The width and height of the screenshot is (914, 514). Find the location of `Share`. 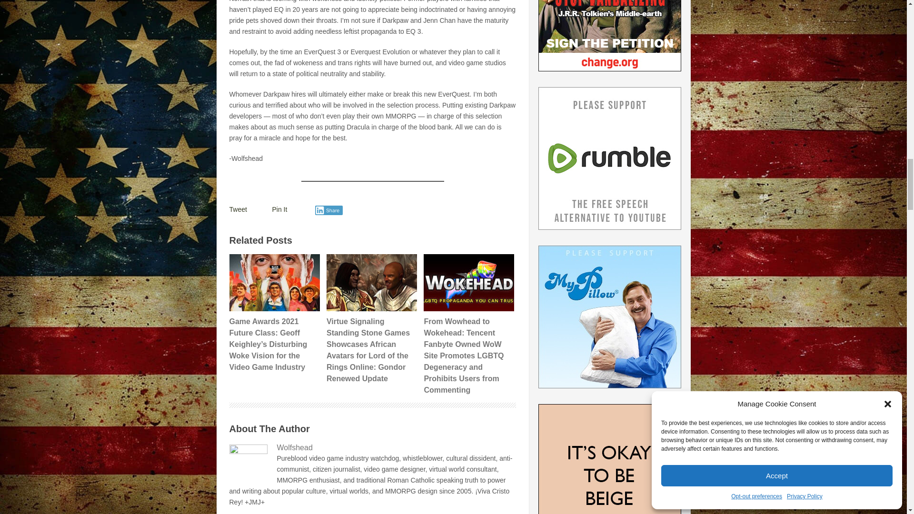

Share is located at coordinates (329, 210).